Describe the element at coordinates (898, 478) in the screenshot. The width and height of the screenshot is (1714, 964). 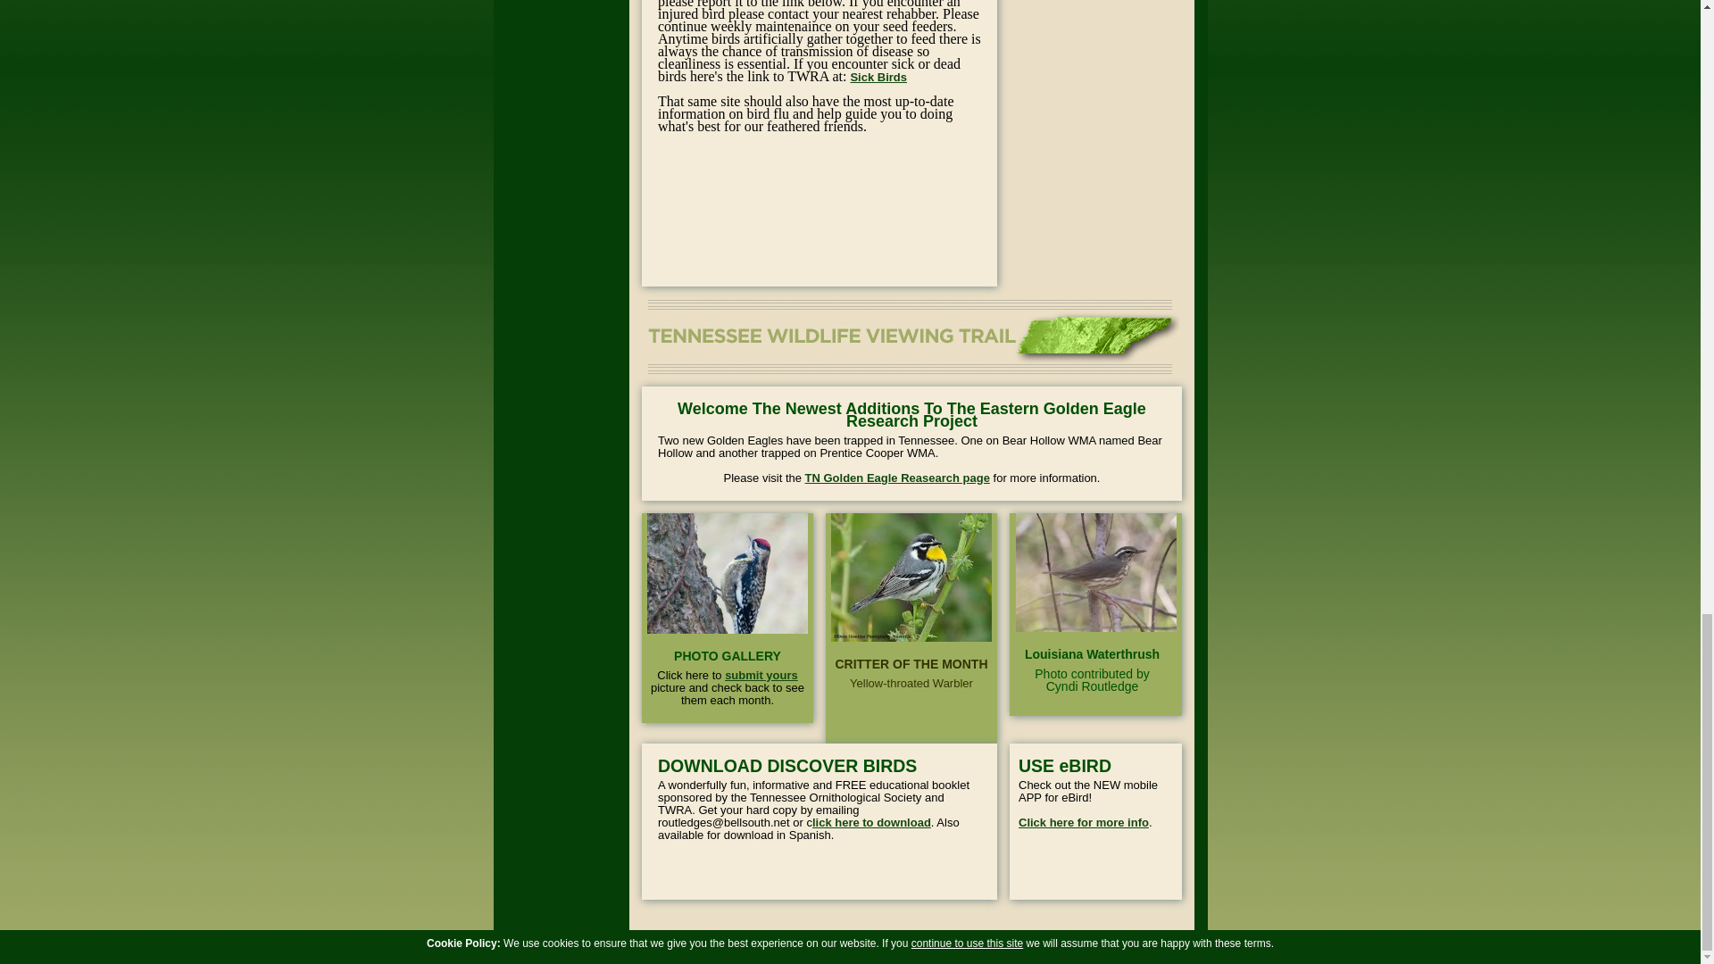
I see `TN Golden Eagle Research` at that location.